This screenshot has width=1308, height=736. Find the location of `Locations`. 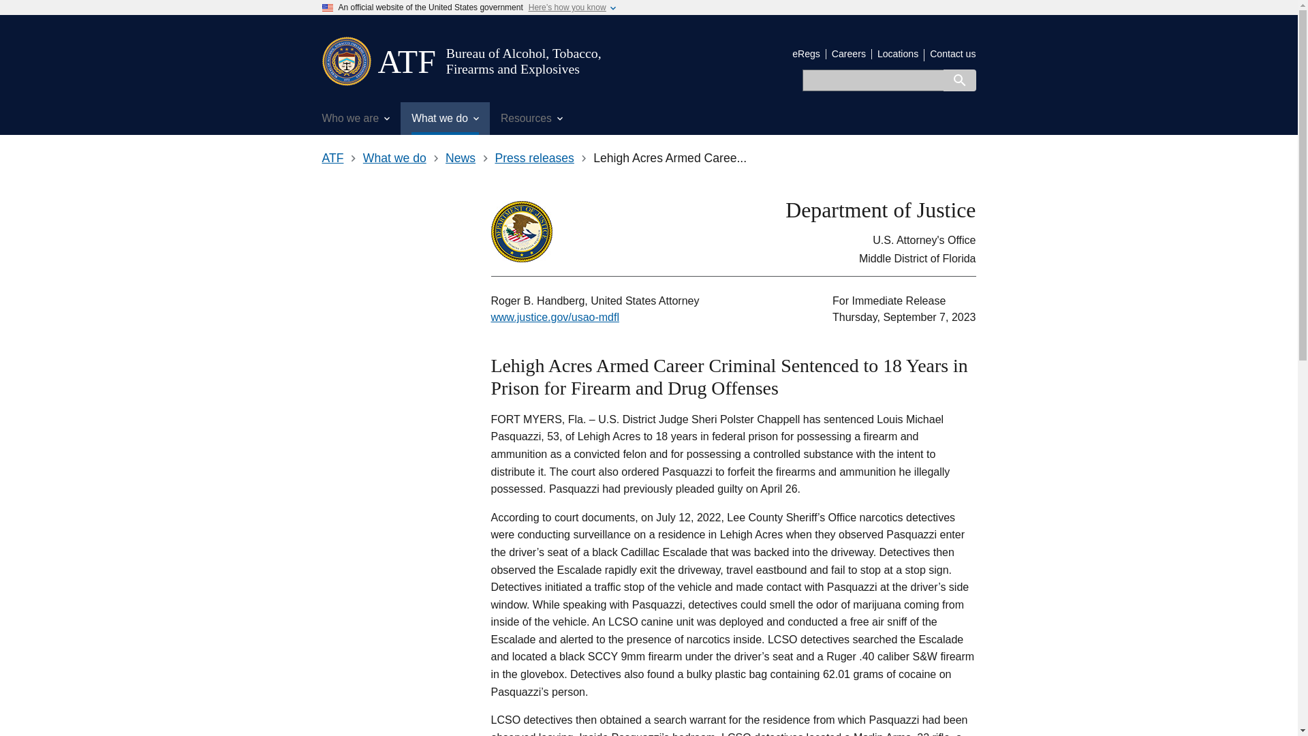

Locations is located at coordinates (898, 54).